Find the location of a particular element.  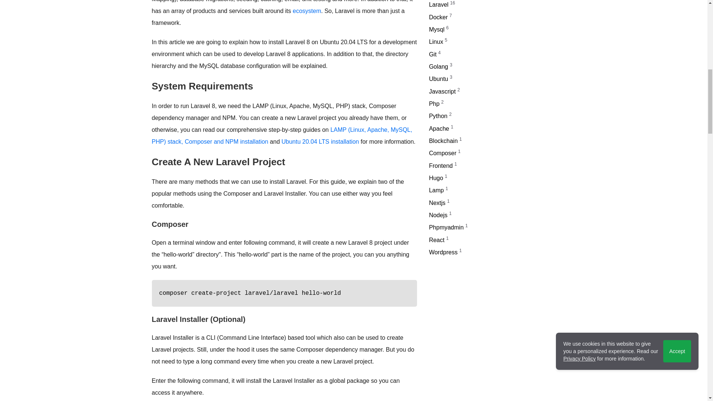

ecosystem is located at coordinates (307, 10).